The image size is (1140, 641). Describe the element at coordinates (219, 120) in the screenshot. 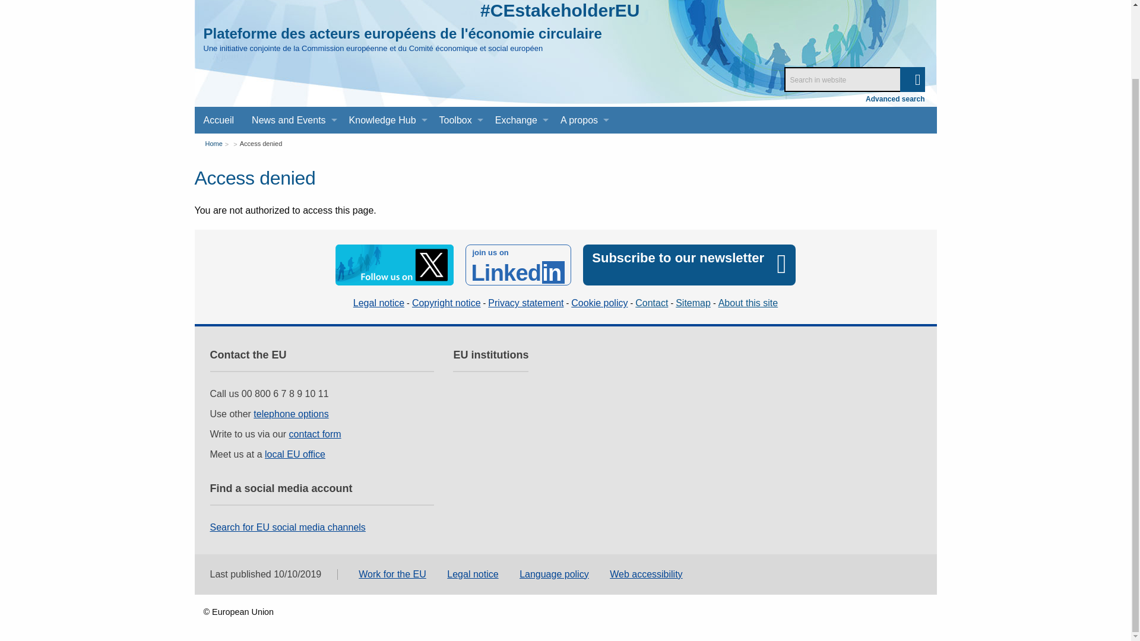

I see `Accueil` at that location.